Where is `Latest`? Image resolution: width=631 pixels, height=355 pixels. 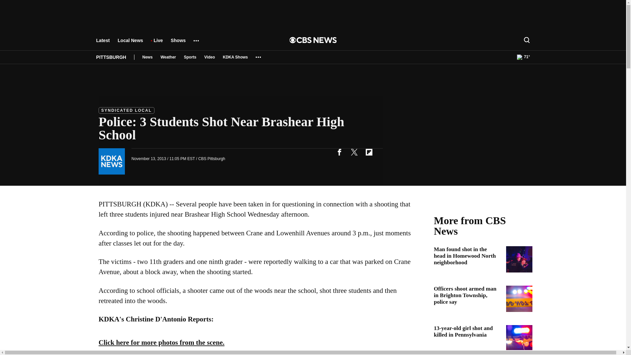
Latest is located at coordinates (103, 43).